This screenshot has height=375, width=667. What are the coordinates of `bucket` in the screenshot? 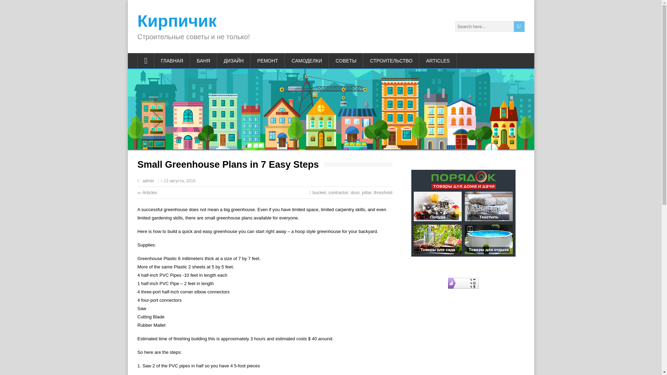 It's located at (319, 192).